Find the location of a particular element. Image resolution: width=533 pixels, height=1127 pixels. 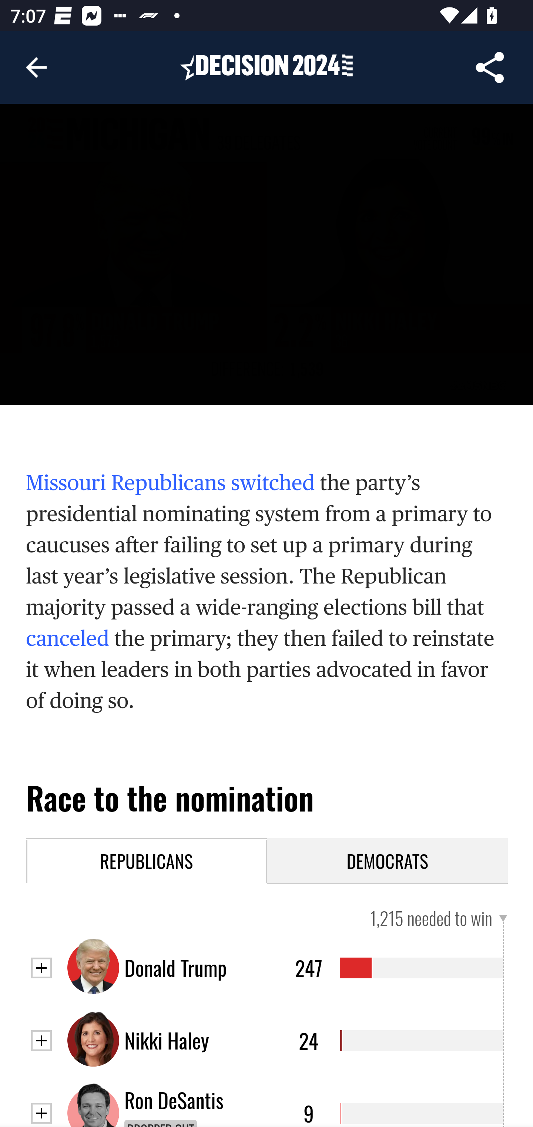

canceled is located at coordinates (68, 638).